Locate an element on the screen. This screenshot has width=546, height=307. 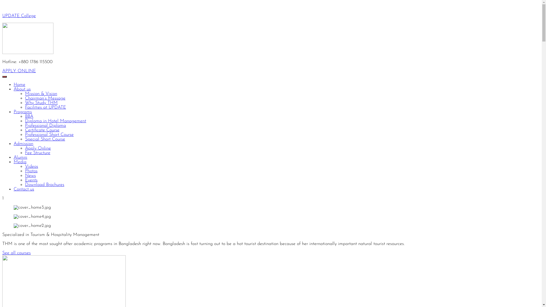
APPLY ONLINE is located at coordinates (19, 71).